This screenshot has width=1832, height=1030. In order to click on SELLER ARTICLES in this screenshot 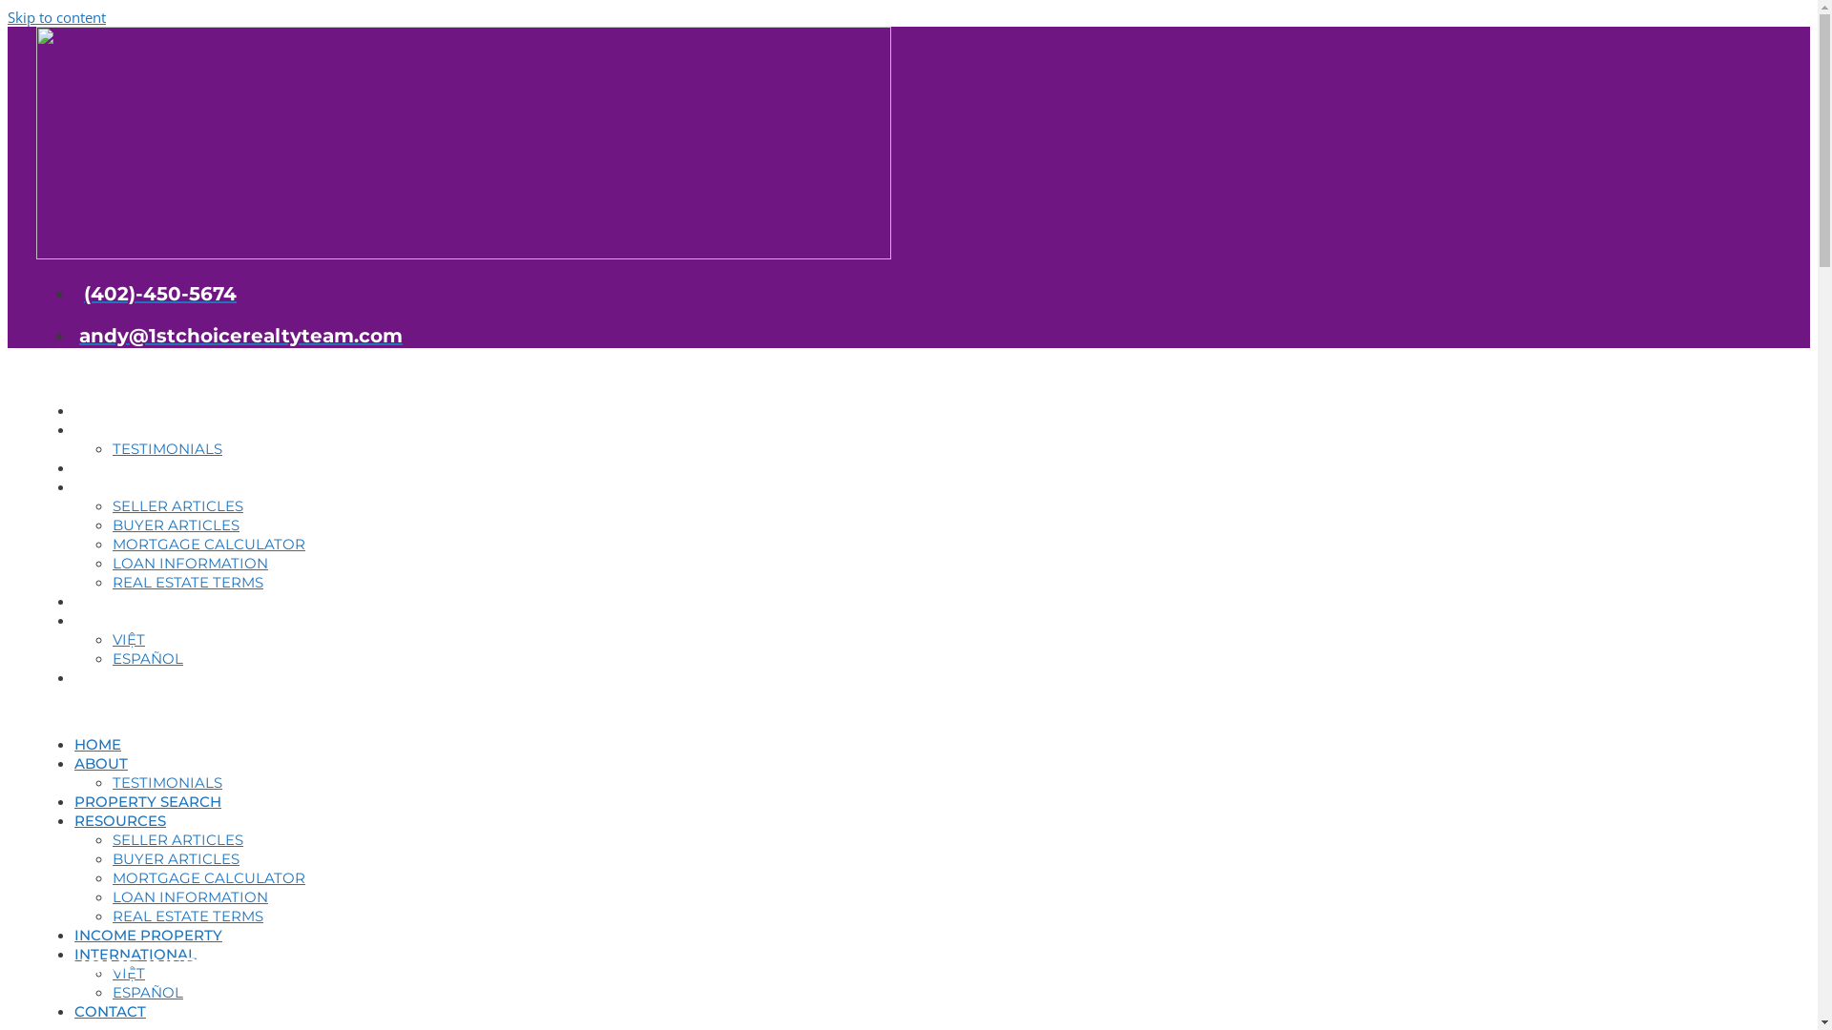, I will do `click(177, 839)`.